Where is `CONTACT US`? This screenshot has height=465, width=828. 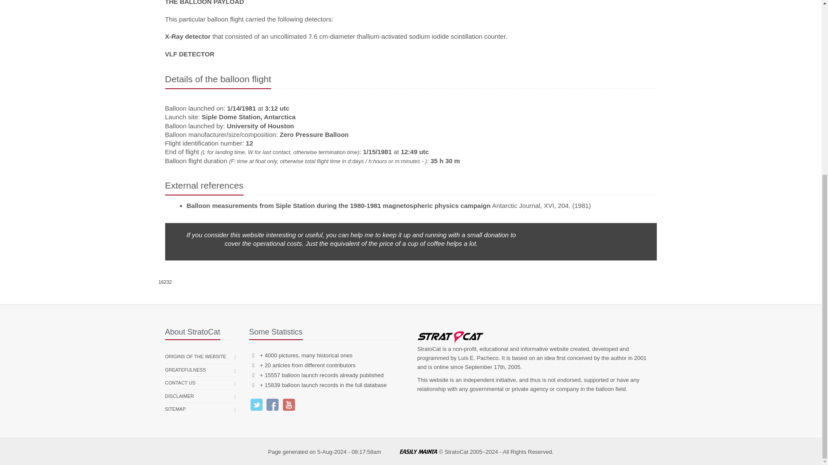
CONTACT US is located at coordinates (180, 383).